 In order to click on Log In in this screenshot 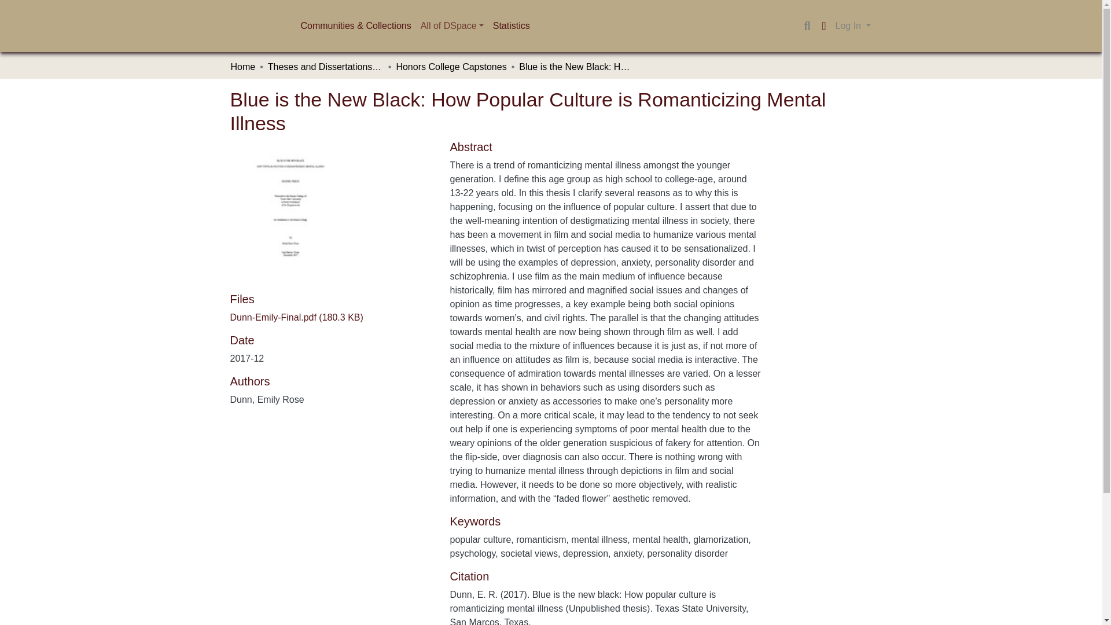, I will do `click(853, 25)`.